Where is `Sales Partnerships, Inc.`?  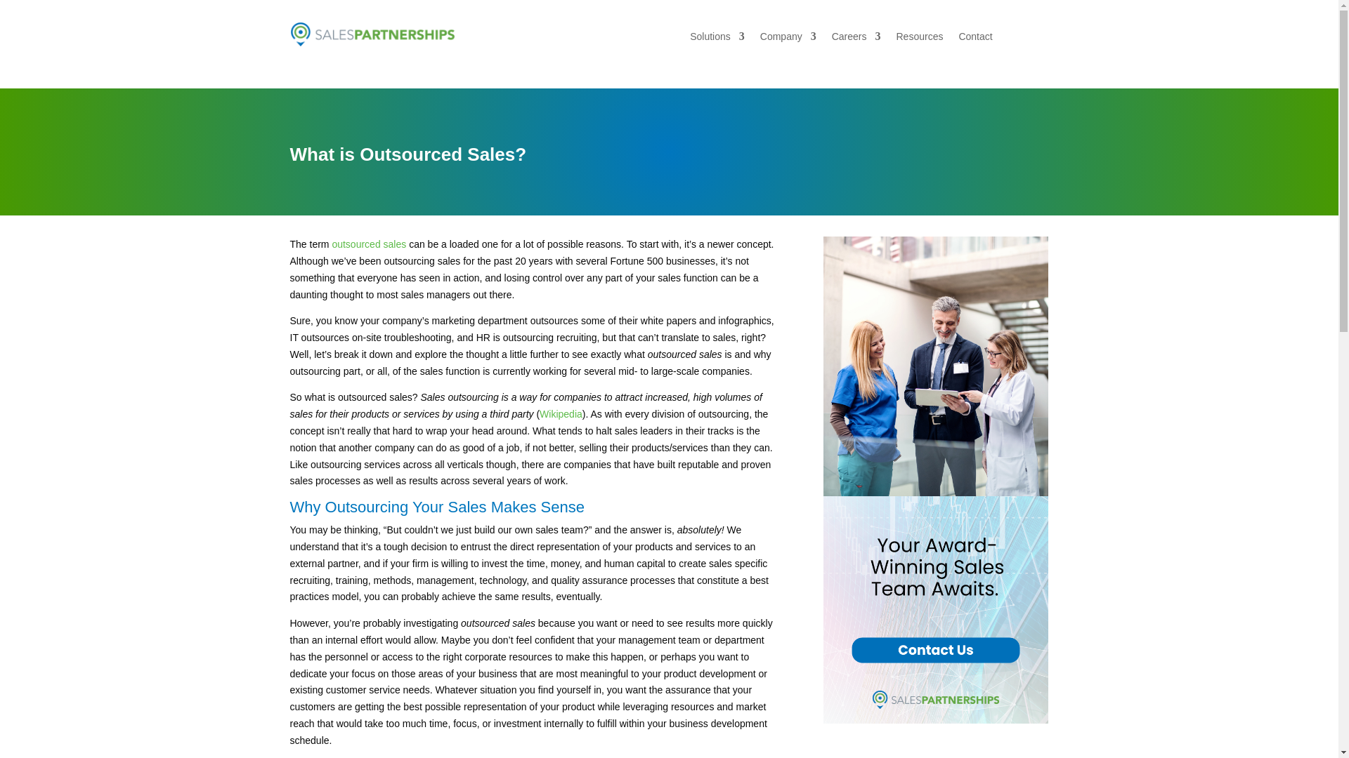
Sales Partnerships, Inc. is located at coordinates (372, 34).